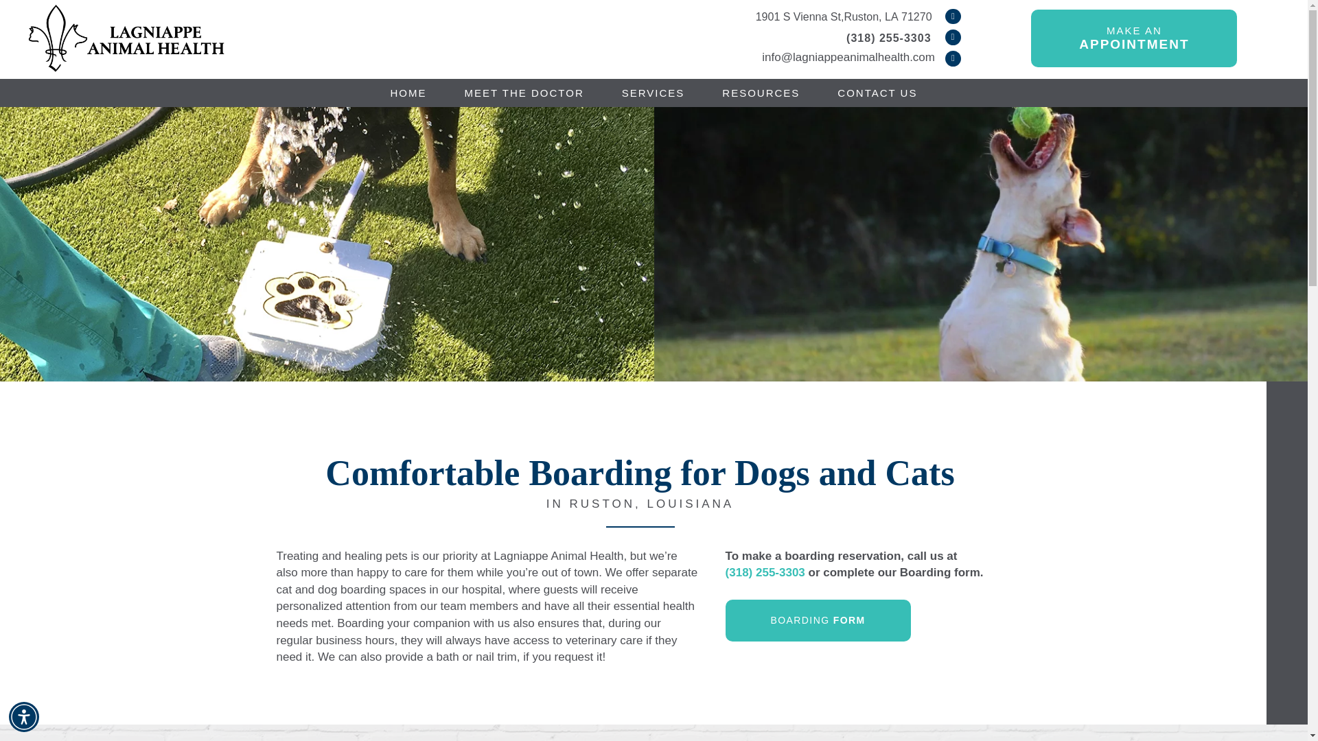 This screenshot has height=741, width=1318. Describe the element at coordinates (818, 620) in the screenshot. I see `BOARDING FORM` at that location.